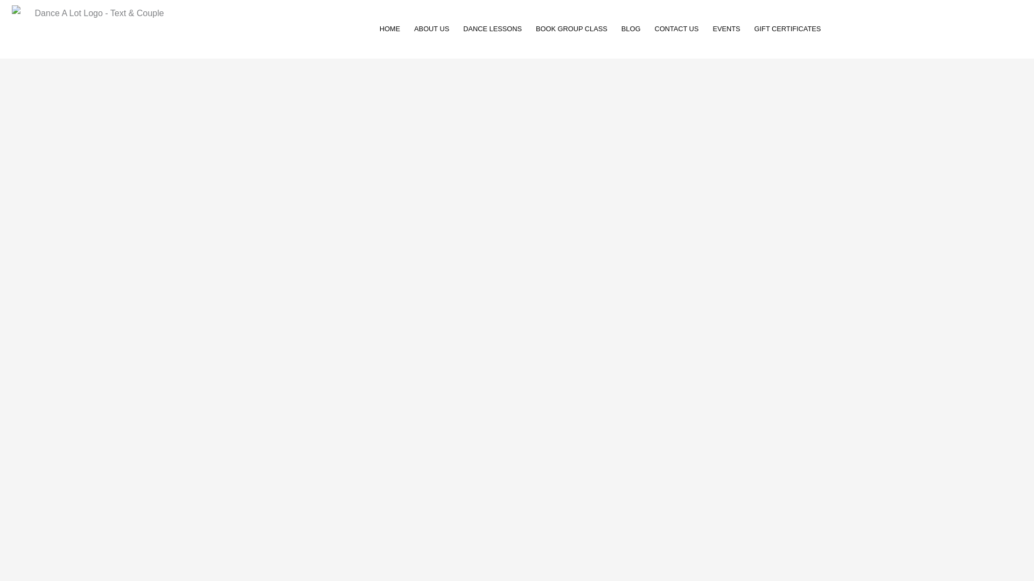 The width and height of the screenshot is (1034, 581). What do you see at coordinates (571, 29) in the screenshot?
I see `BOOK GROUP CLASS` at bounding box center [571, 29].